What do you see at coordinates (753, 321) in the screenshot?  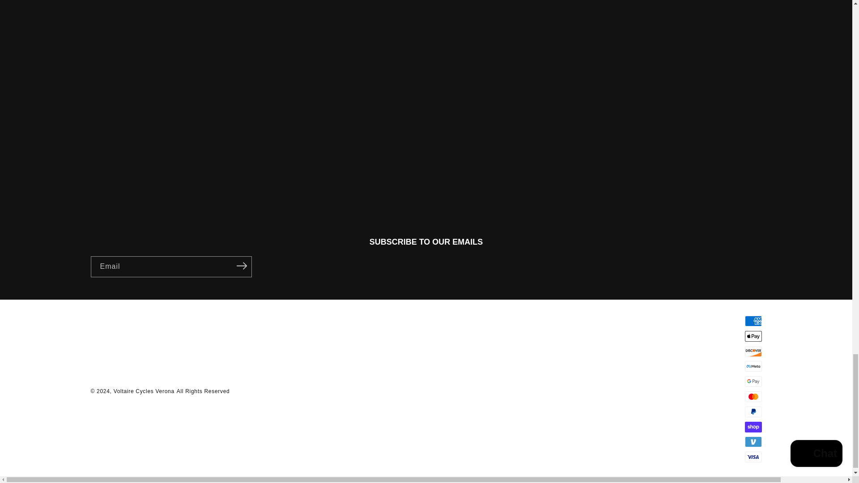 I see `American Express` at bounding box center [753, 321].